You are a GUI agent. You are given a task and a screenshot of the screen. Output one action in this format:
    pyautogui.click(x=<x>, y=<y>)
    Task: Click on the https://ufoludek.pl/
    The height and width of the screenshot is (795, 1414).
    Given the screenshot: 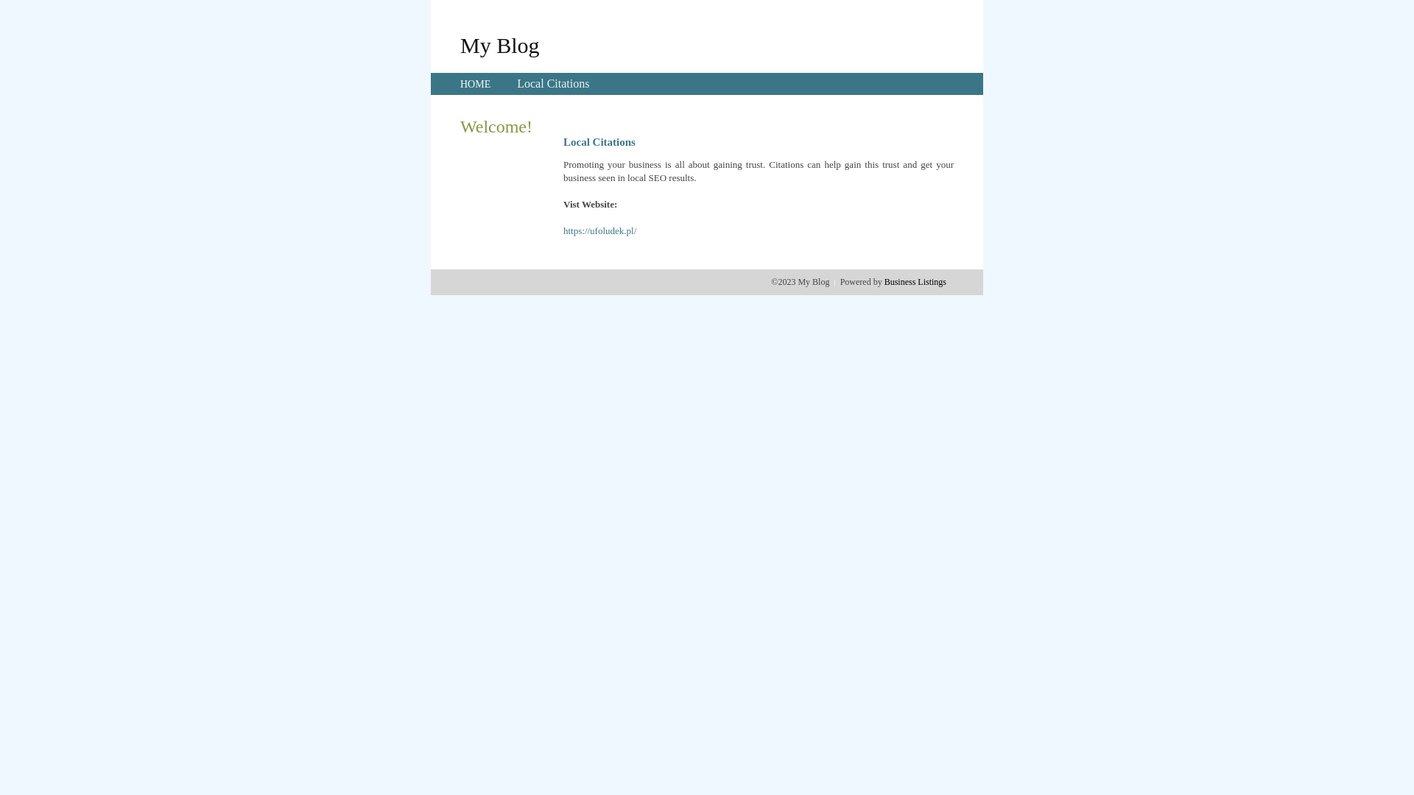 What is the action you would take?
    pyautogui.click(x=599, y=231)
    